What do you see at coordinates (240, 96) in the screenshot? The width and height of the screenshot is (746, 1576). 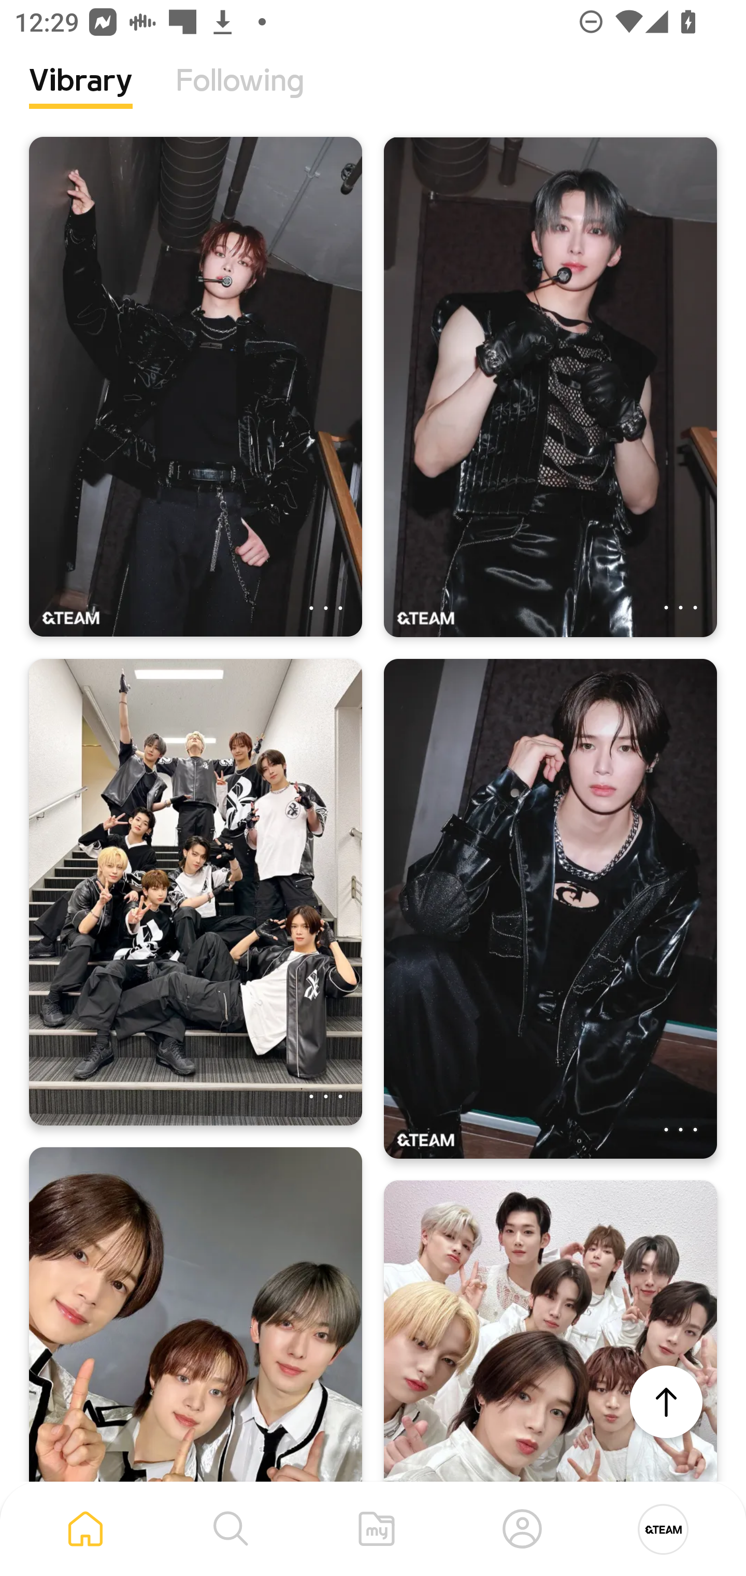 I see `Following` at bounding box center [240, 96].